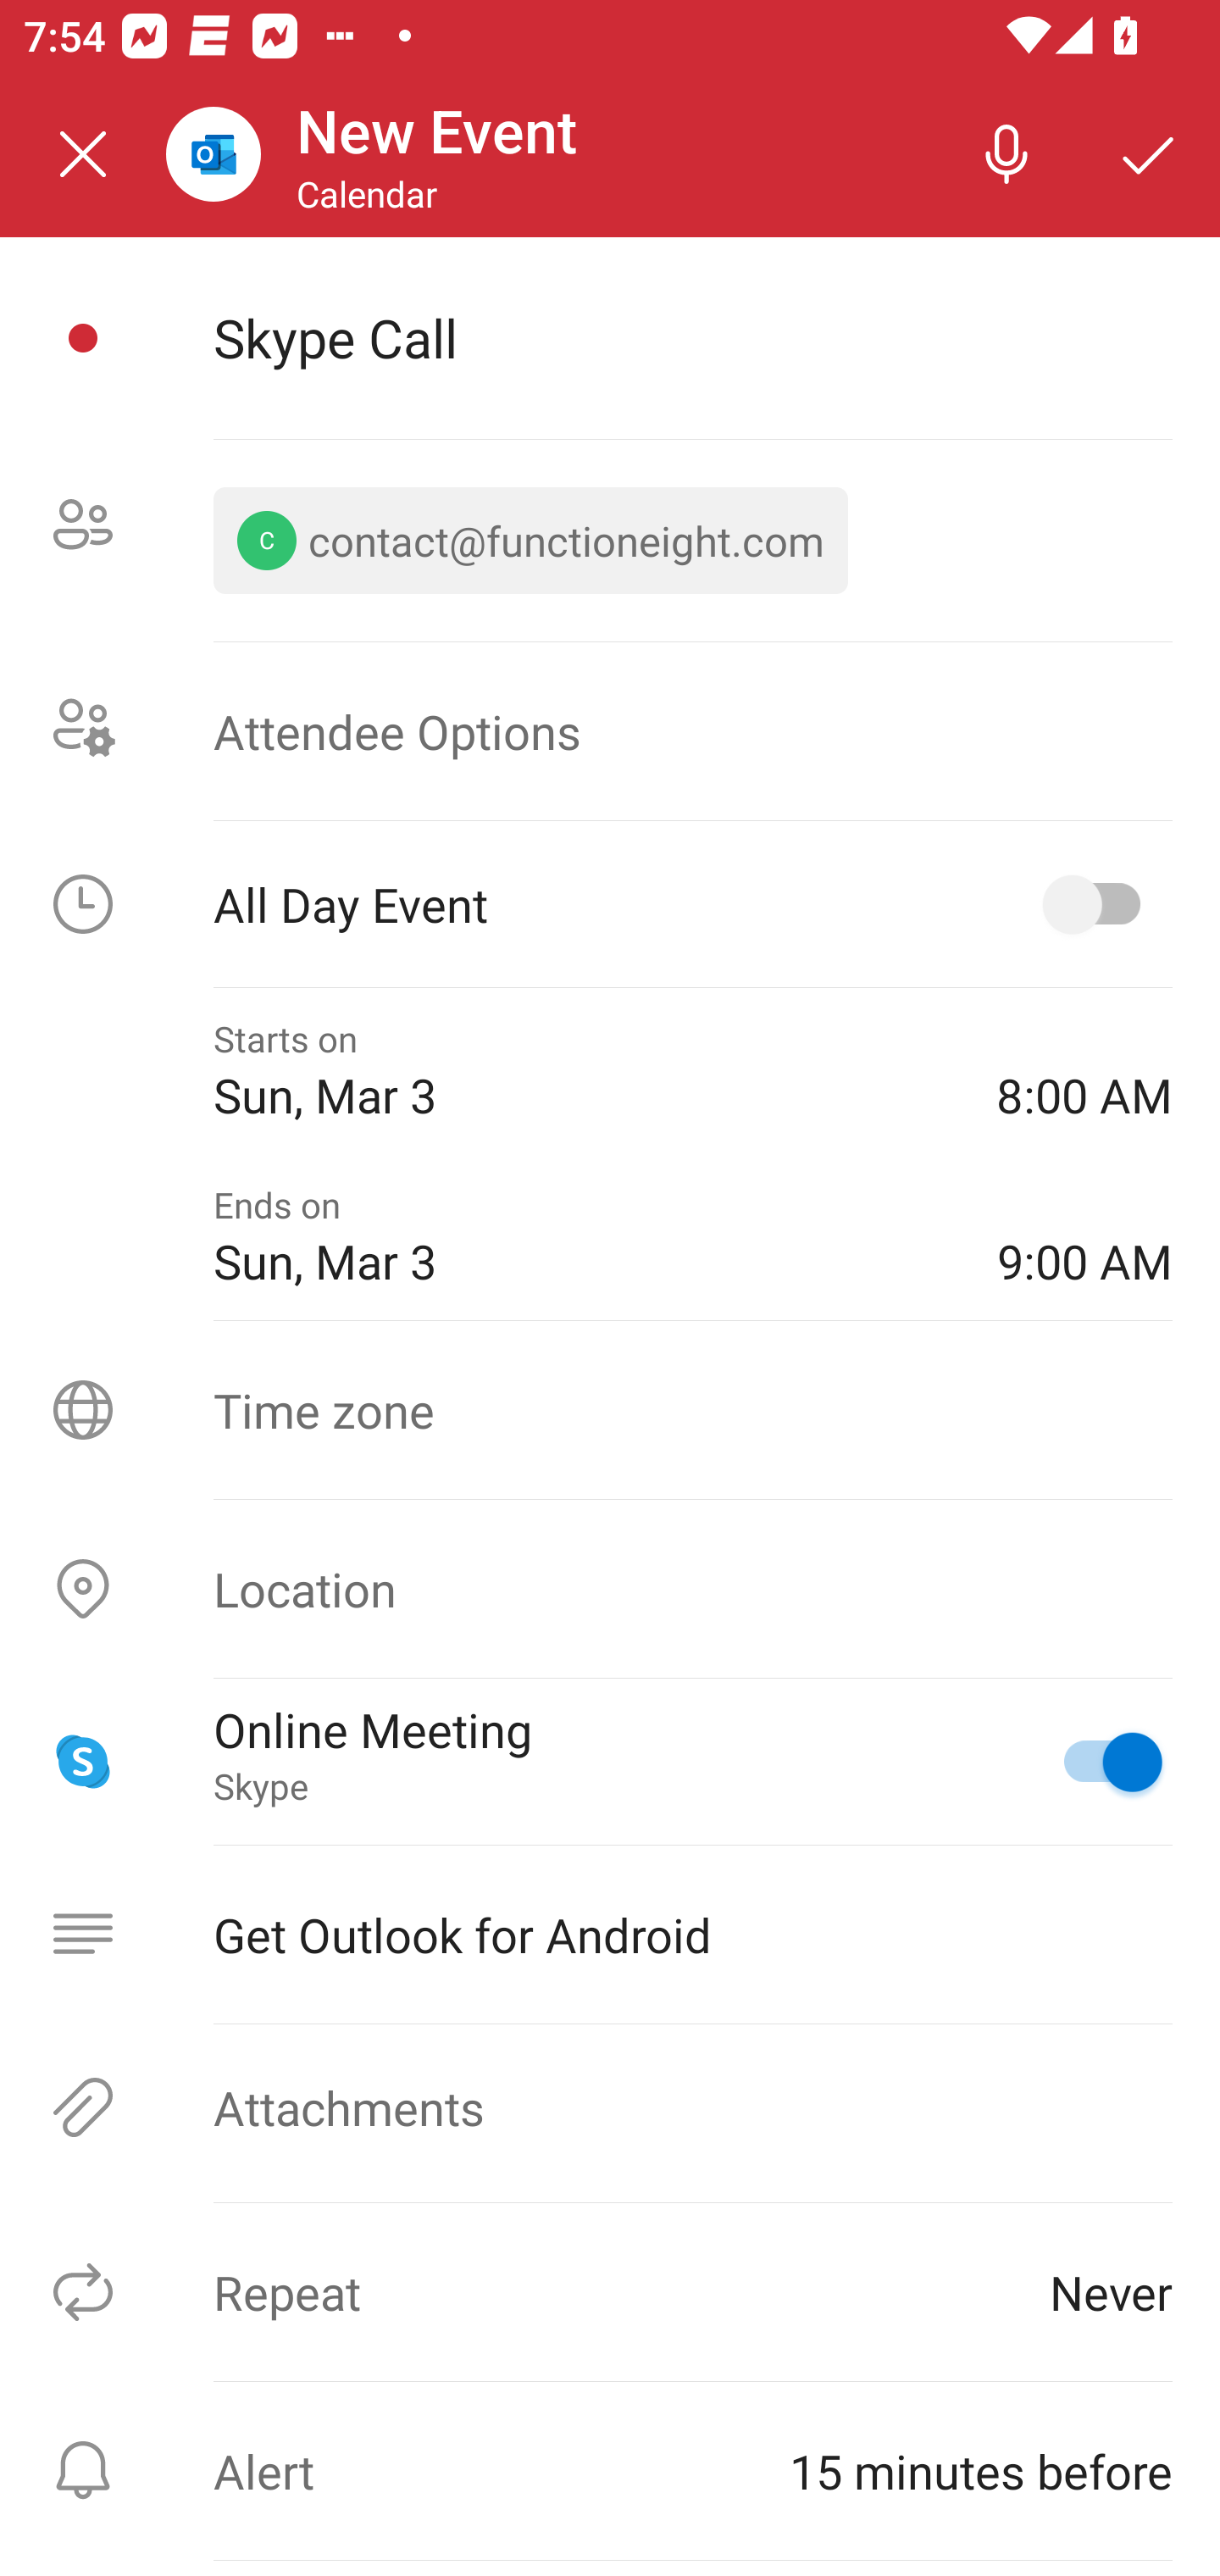 Image resolution: width=1220 pixels, height=2576 pixels. What do you see at coordinates (610, 2471) in the screenshot?
I see `Alert ⁨15 minutes before` at bounding box center [610, 2471].